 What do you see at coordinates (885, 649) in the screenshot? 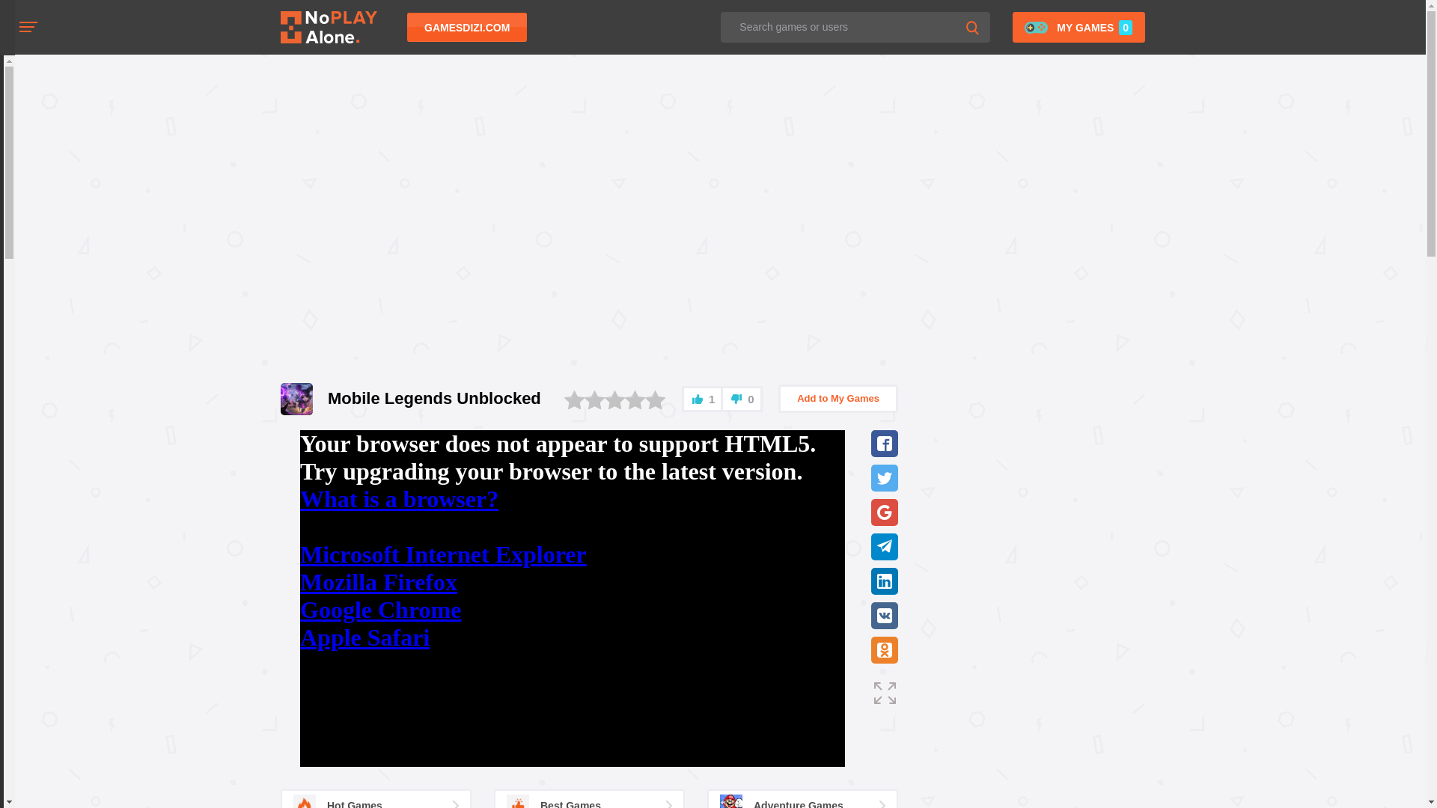
I see `Share link on Odnoklassniki` at bounding box center [885, 649].